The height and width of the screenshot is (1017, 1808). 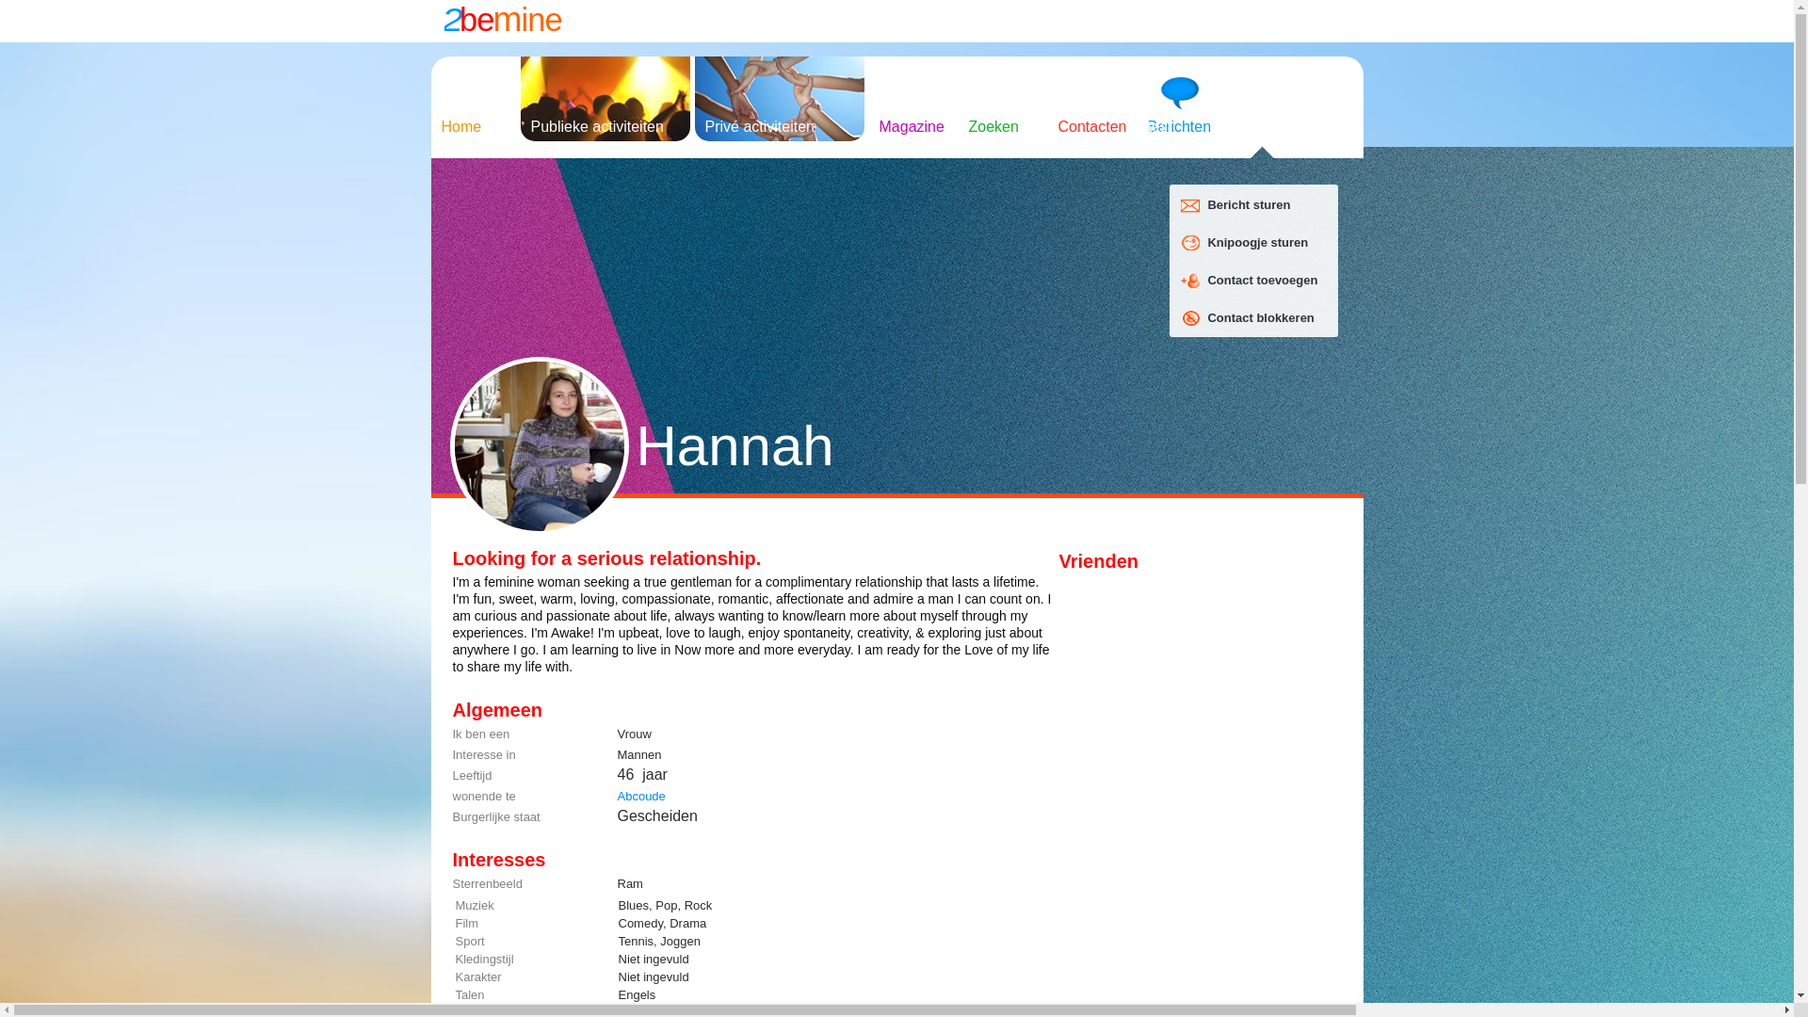 I want to click on Bericht sturen, so click(x=1249, y=205).